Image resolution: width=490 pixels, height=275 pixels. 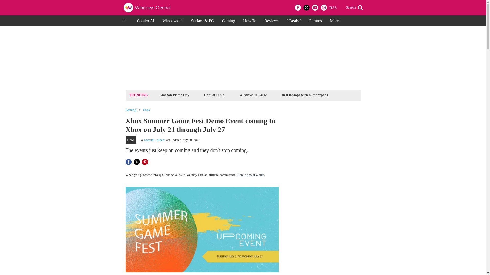 I want to click on Samuel Tolbert, so click(x=155, y=140).